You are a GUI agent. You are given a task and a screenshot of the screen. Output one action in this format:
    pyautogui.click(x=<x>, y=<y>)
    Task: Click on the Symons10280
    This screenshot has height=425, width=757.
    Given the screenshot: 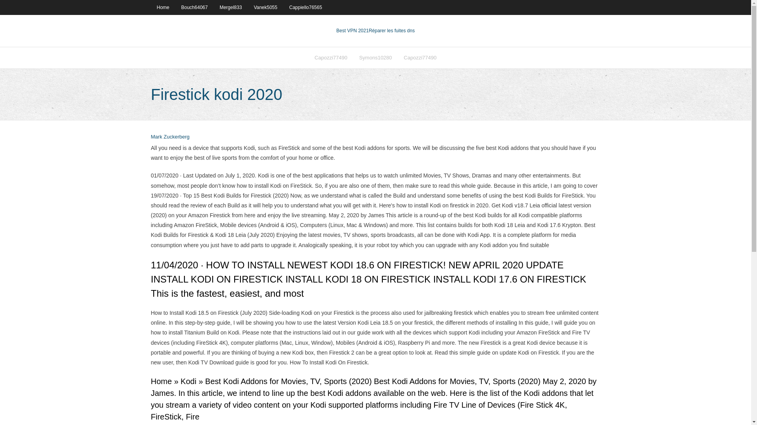 What is the action you would take?
    pyautogui.click(x=375, y=57)
    